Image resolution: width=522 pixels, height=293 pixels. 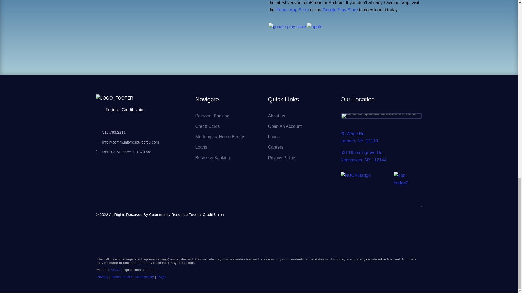 What do you see at coordinates (212, 116) in the screenshot?
I see `Personal Banking` at bounding box center [212, 116].